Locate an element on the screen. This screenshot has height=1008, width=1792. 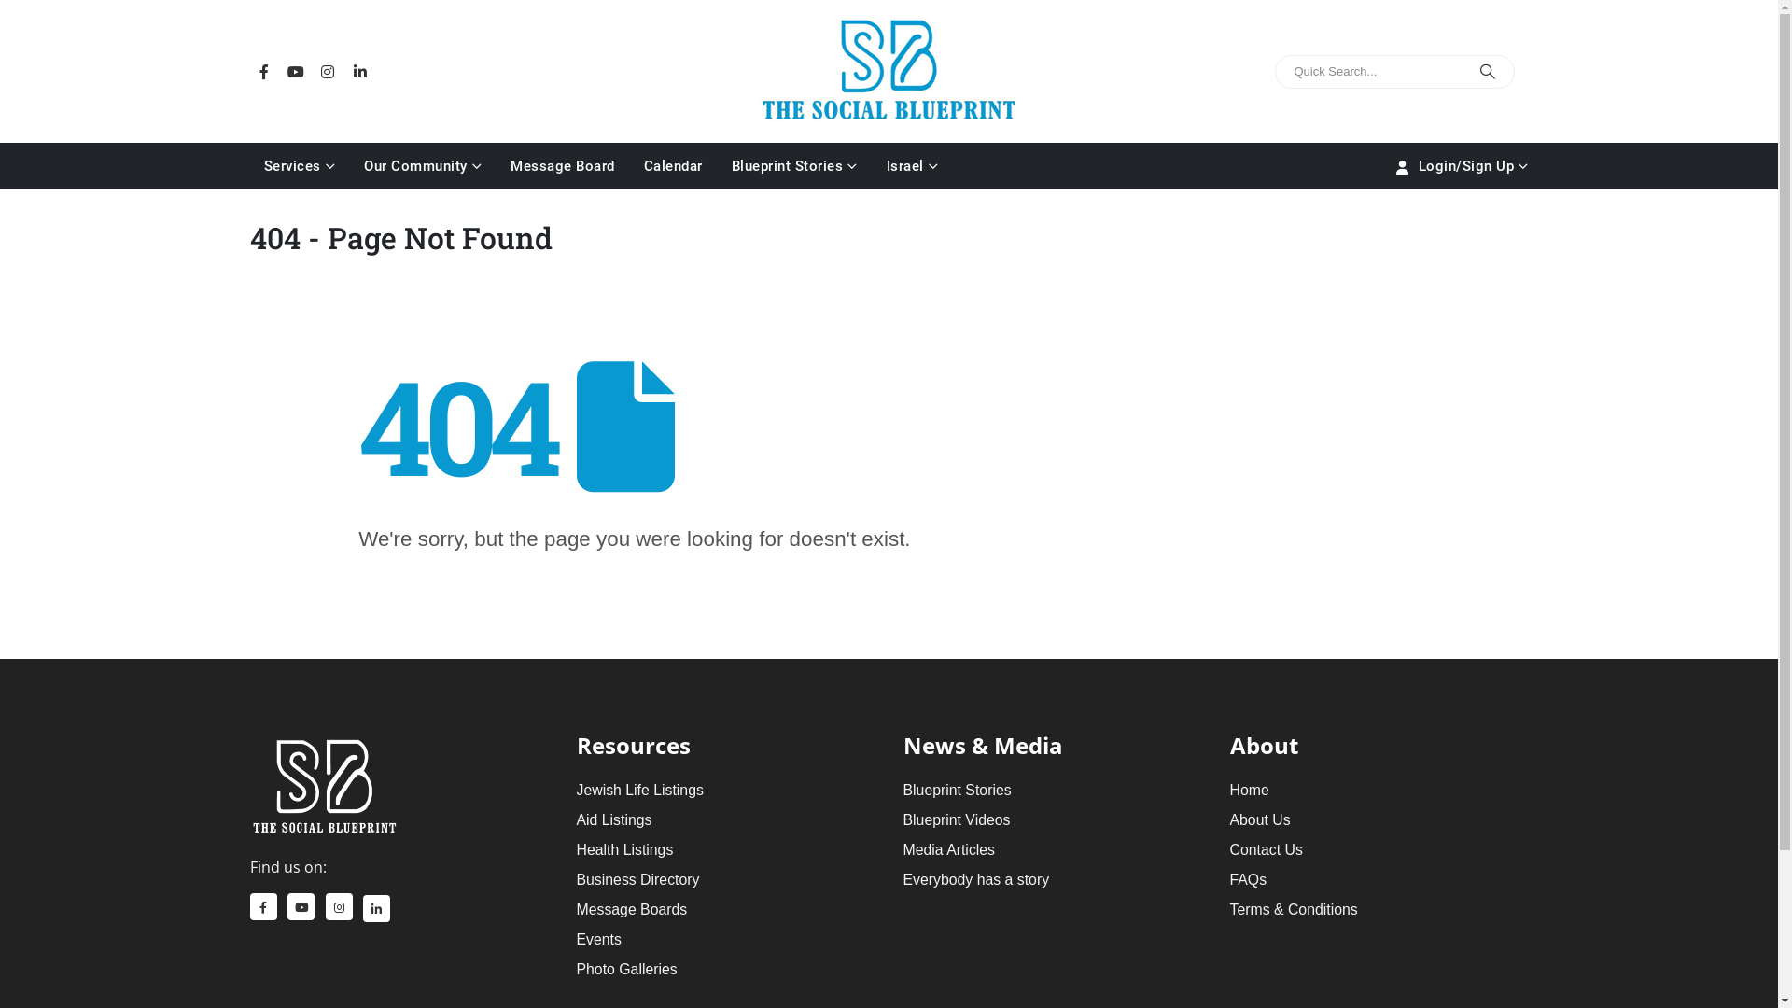
Youtube is located at coordinates (301, 907).